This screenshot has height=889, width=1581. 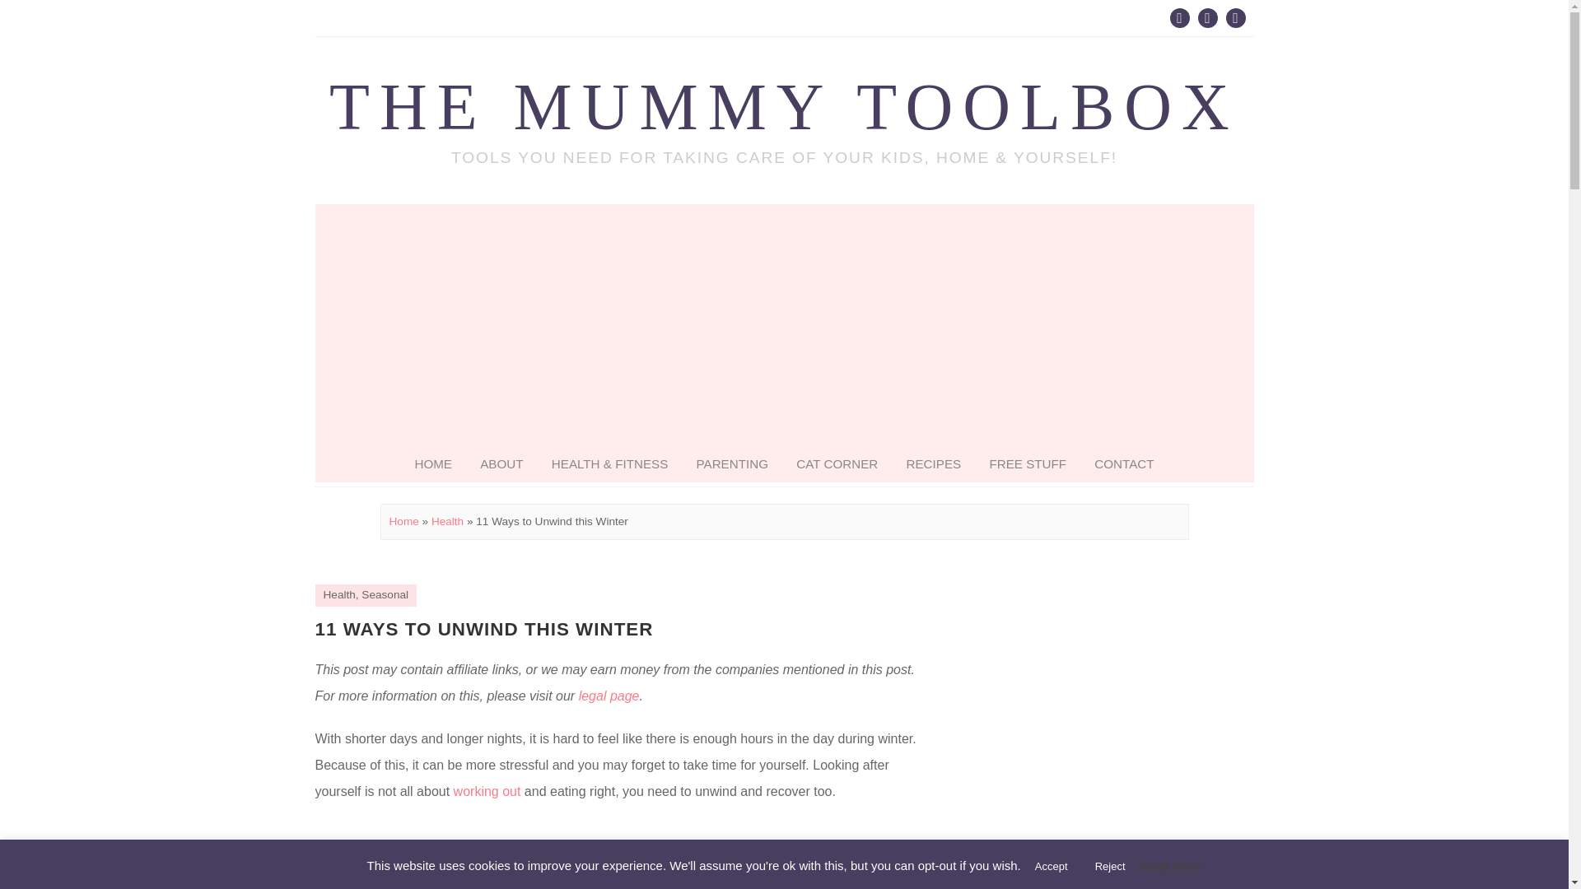 What do you see at coordinates (1123, 464) in the screenshot?
I see `CONTACT` at bounding box center [1123, 464].